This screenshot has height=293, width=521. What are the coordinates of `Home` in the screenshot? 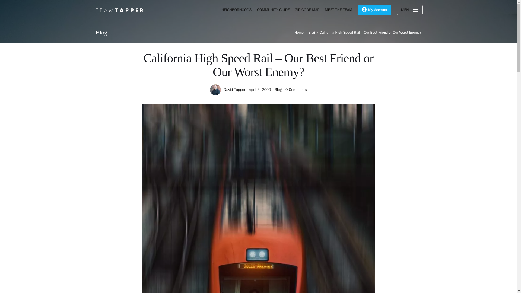 It's located at (299, 33).